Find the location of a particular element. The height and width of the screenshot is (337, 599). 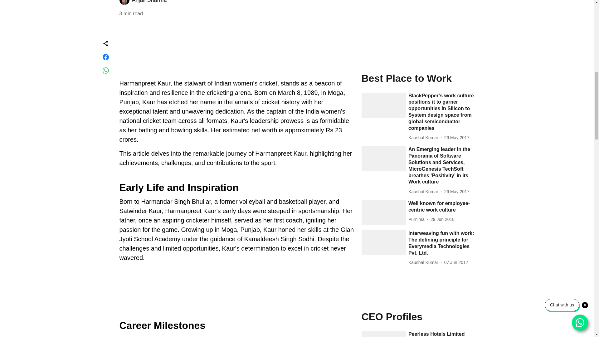

Kaushal Kumar is located at coordinates (425, 138).